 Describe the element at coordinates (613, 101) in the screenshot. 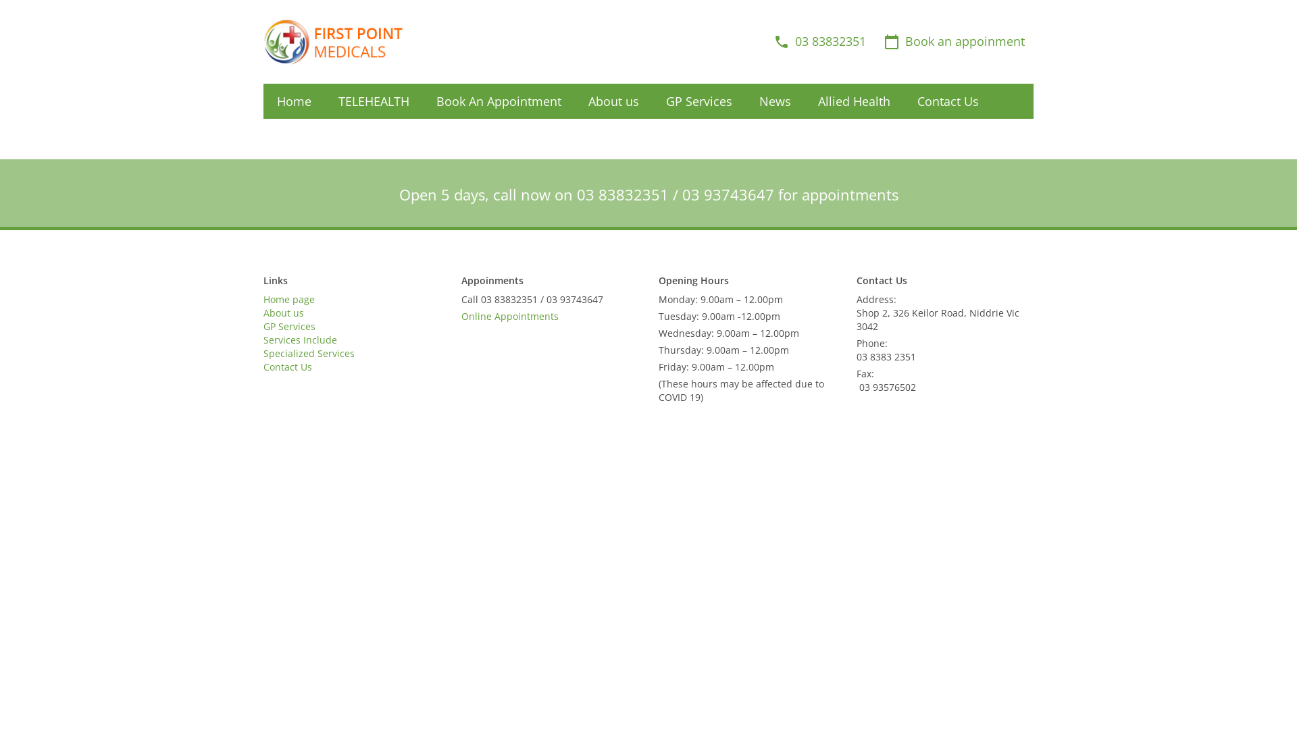

I see `About us` at that location.